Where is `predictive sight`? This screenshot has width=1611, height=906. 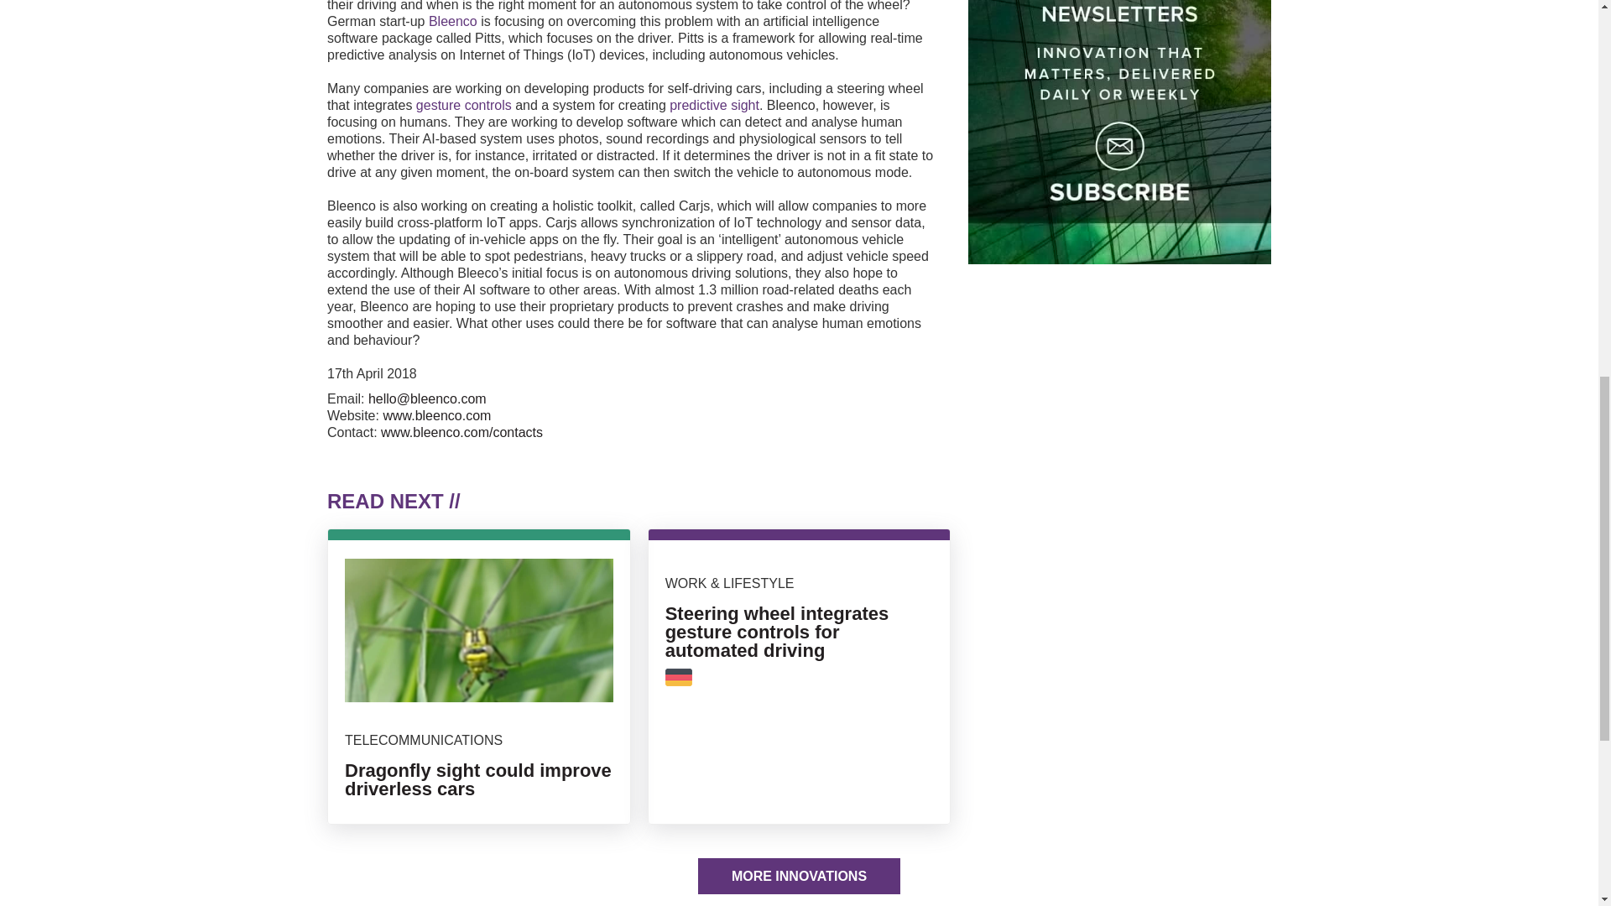 predictive sight is located at coordinates (714, 104).